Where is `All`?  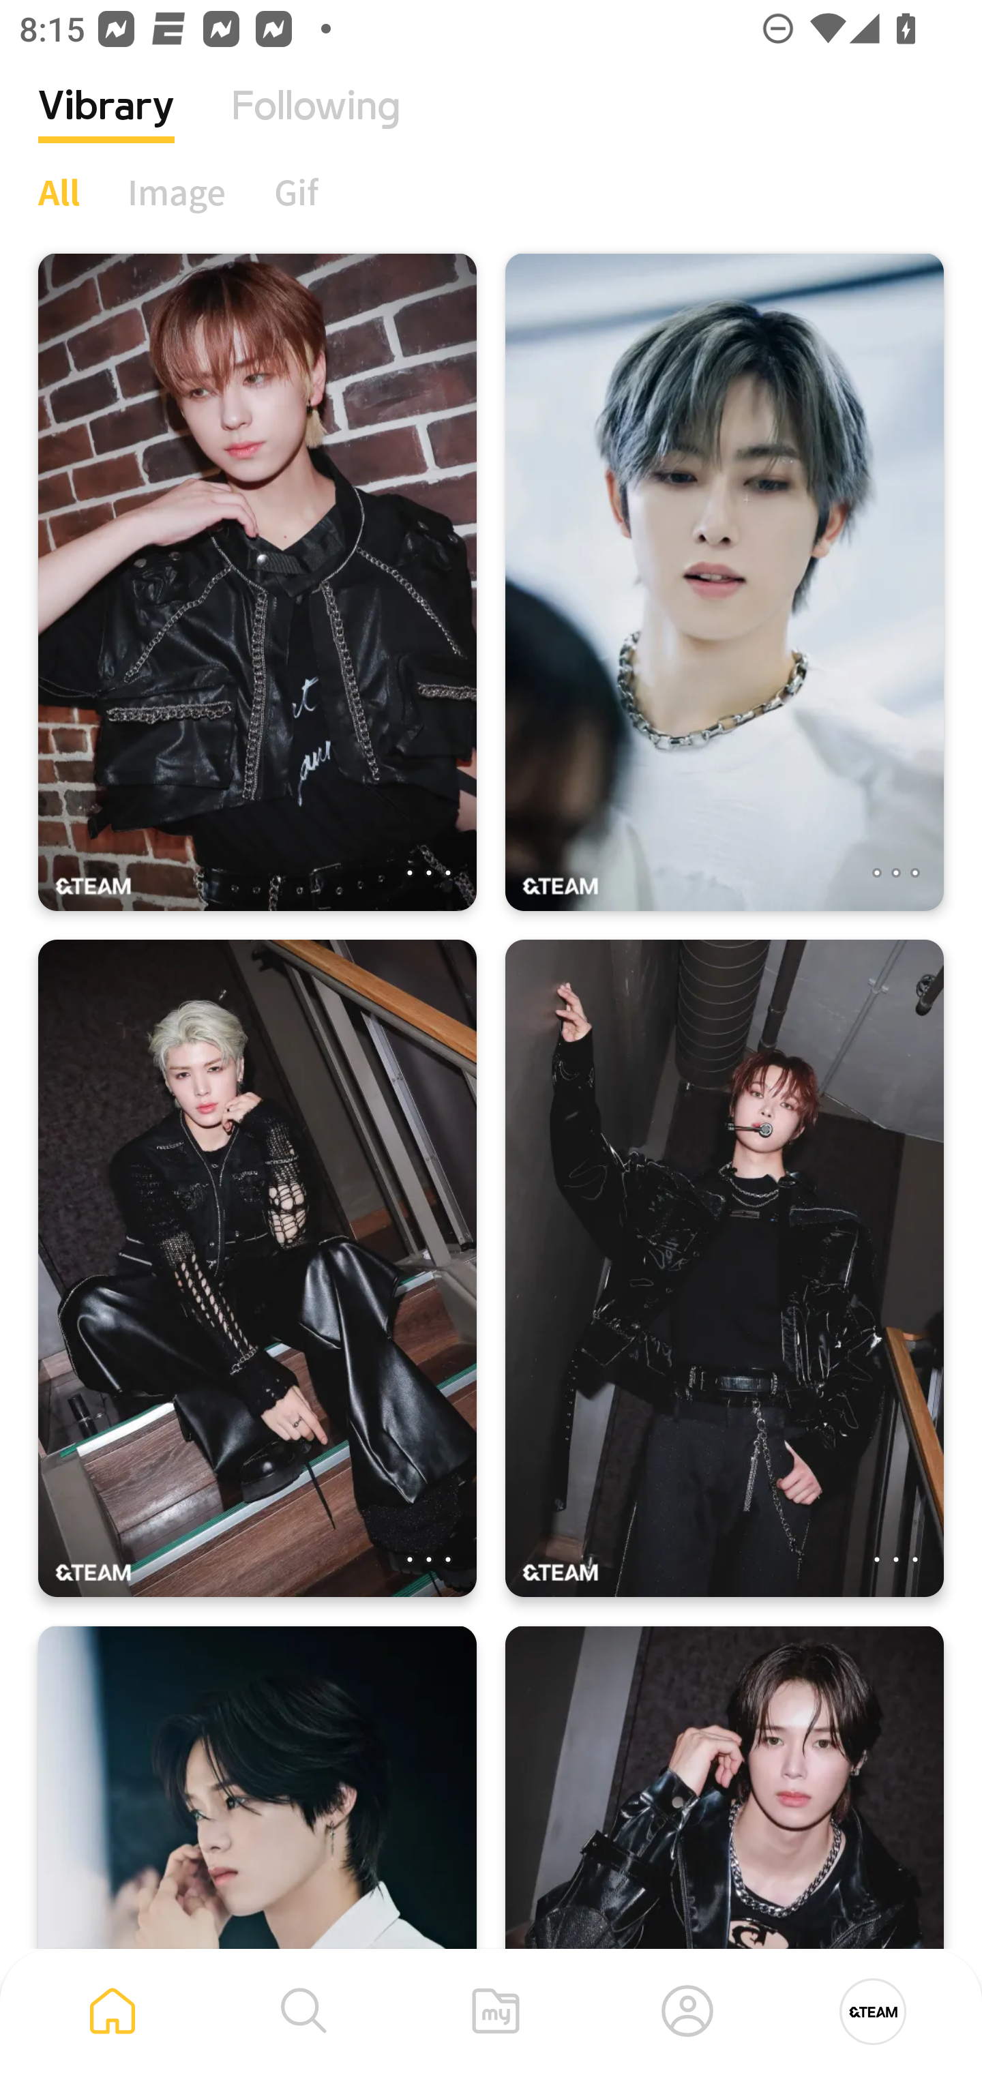
All is located at coordinates (59, 192).